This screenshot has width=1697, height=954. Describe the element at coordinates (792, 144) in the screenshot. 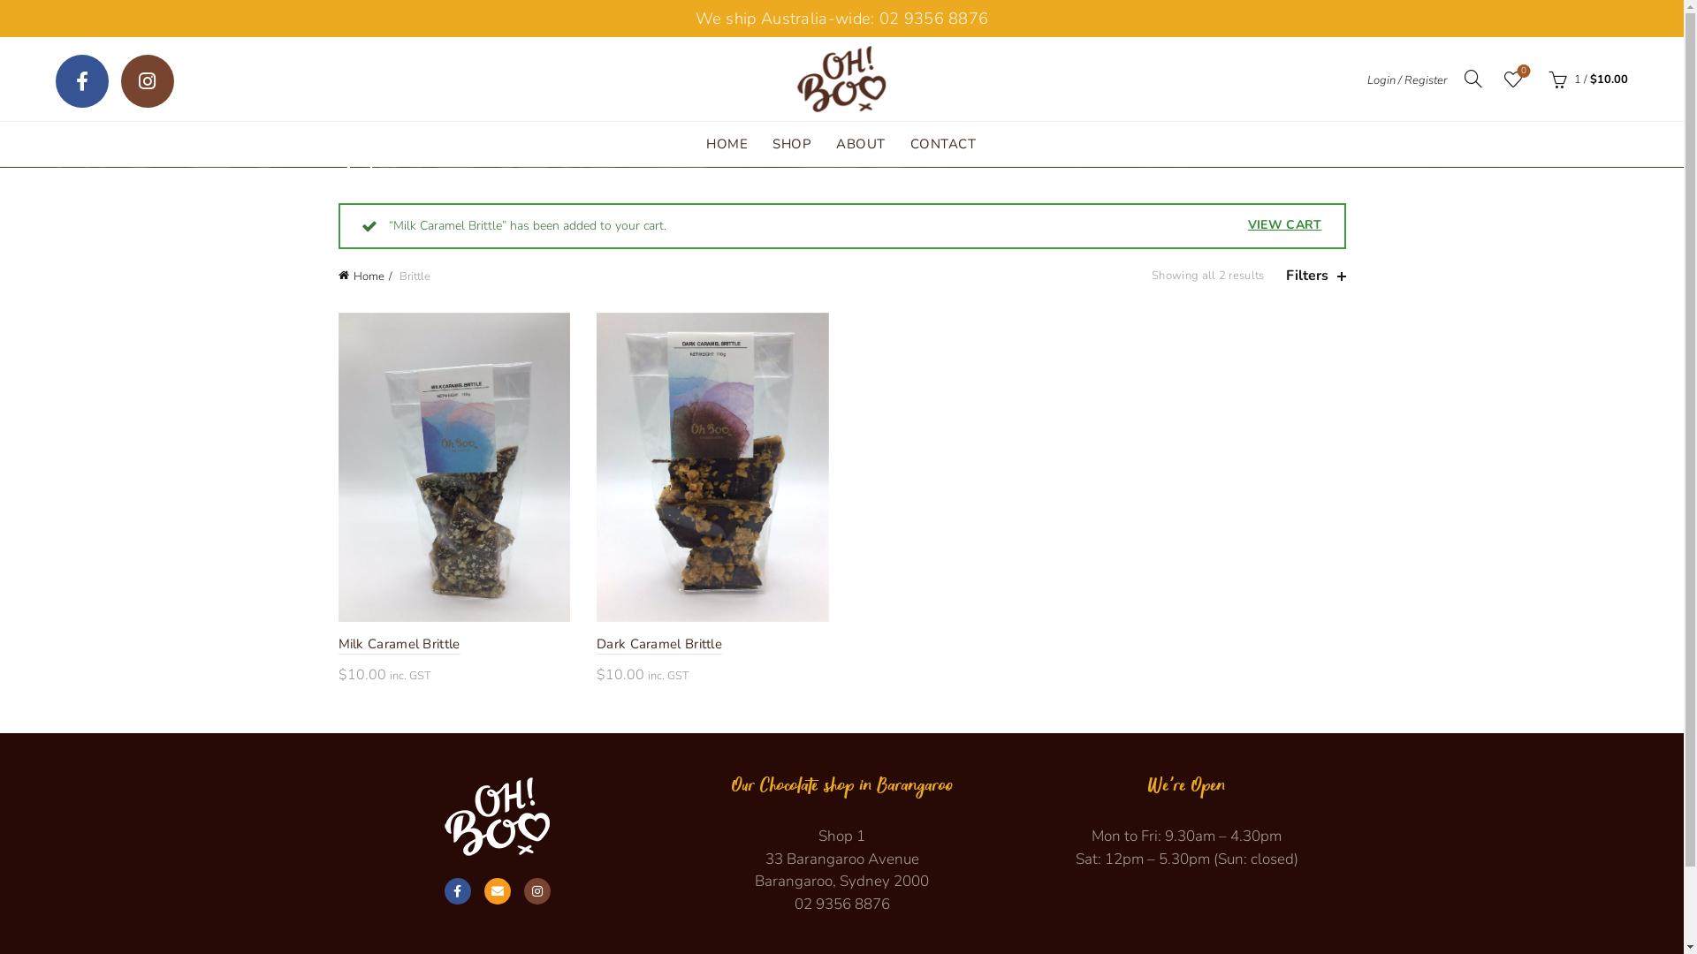

I see `SHOP` at that location.